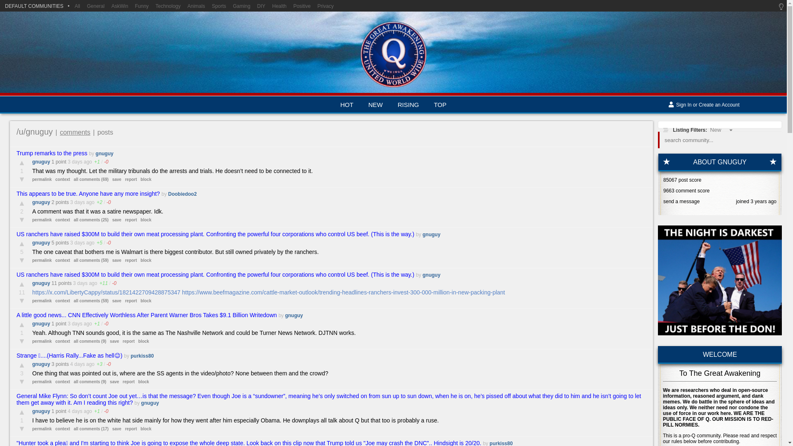  I want to click on Thu Aug 08 20:26:53 GMT 2024, so click(78, 243).